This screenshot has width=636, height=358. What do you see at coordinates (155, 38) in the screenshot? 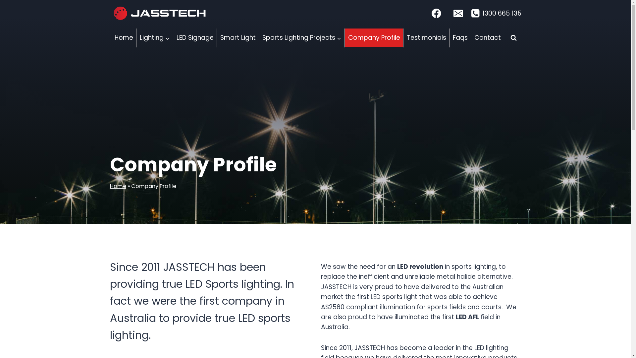
I see `Lighting` at bounding box center [155, 38].